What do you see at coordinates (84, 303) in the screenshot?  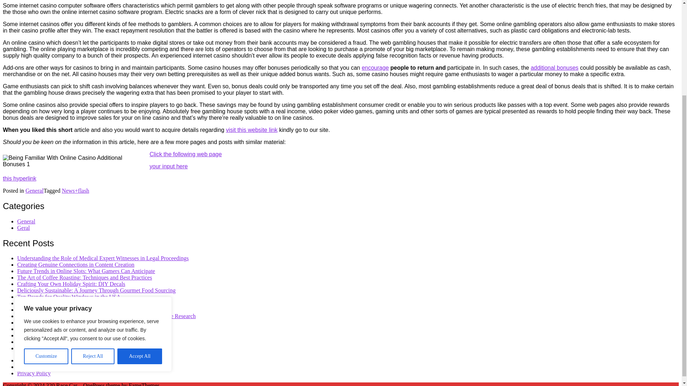 I see `Unraveling Bonds Over Trivia: The Joy of Pub Interaction` at bounding box center [84, 303].